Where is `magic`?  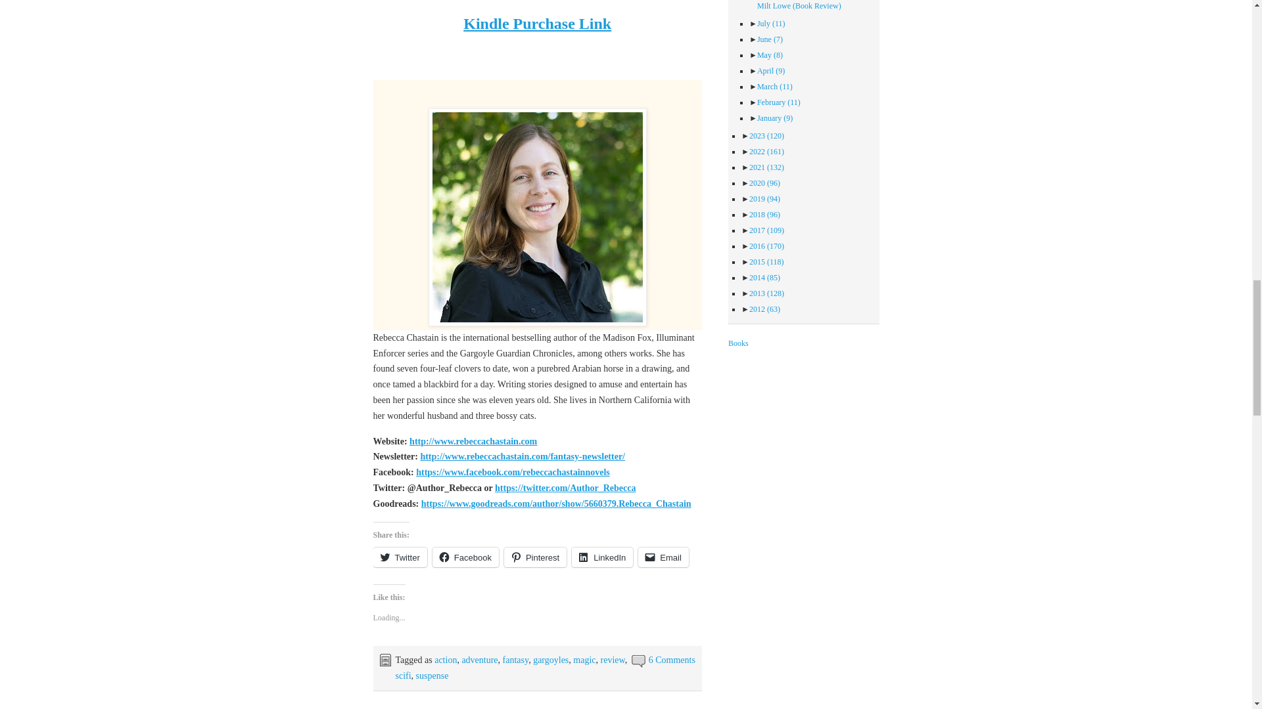 magic is located at coordinates (584, 660).